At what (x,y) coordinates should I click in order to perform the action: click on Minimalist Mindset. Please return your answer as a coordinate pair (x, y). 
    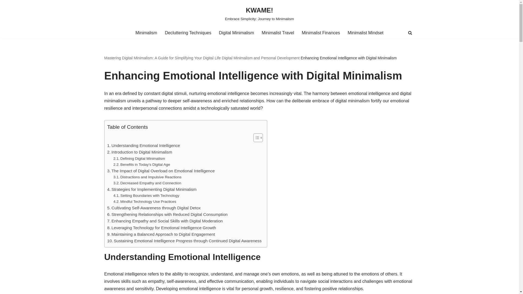
    Looking at the image, I should click on (366, 33).